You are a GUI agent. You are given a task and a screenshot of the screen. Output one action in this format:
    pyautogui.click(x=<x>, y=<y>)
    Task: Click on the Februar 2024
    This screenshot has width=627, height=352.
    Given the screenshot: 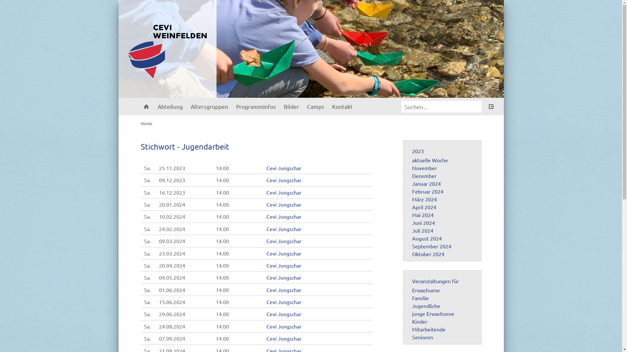 What is the action you would take?
    pyautogui.click(x=428, y=191)
    